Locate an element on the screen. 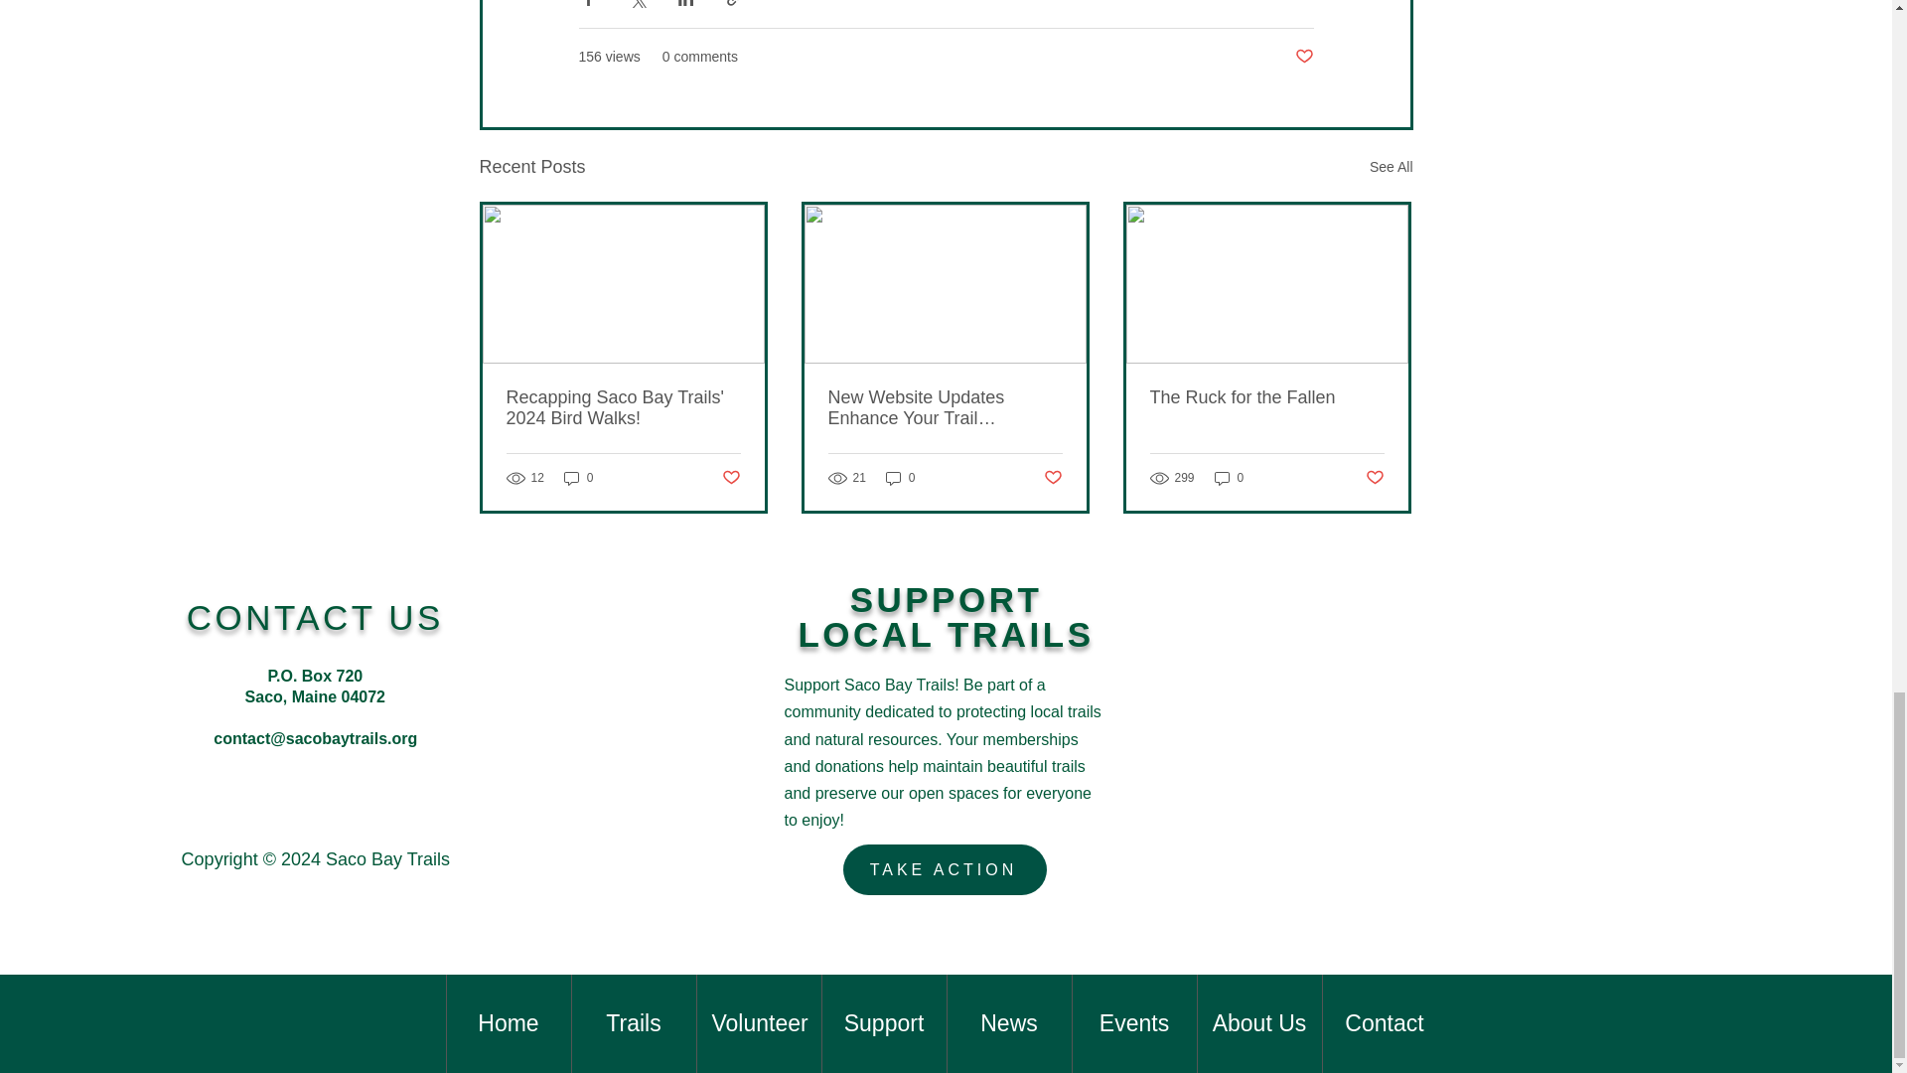 The image size is (1907, 1073). Post not marked as liked is located at coordinates (1303, 58).